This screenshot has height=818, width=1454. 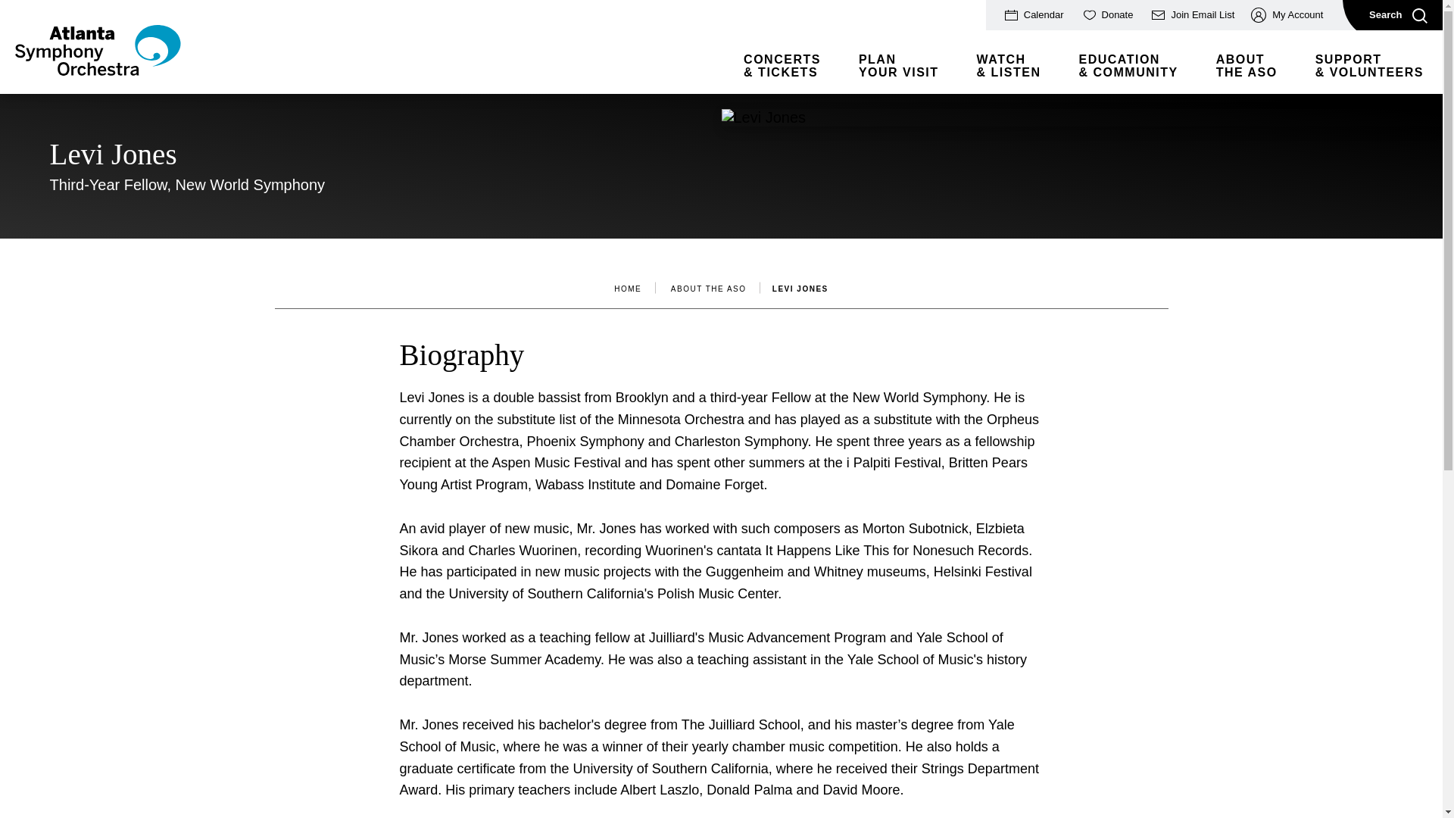 What do you see at coordinates (1032, 15) in the screenshot?
I see `Calendar` at bounding box center [1032, 15].